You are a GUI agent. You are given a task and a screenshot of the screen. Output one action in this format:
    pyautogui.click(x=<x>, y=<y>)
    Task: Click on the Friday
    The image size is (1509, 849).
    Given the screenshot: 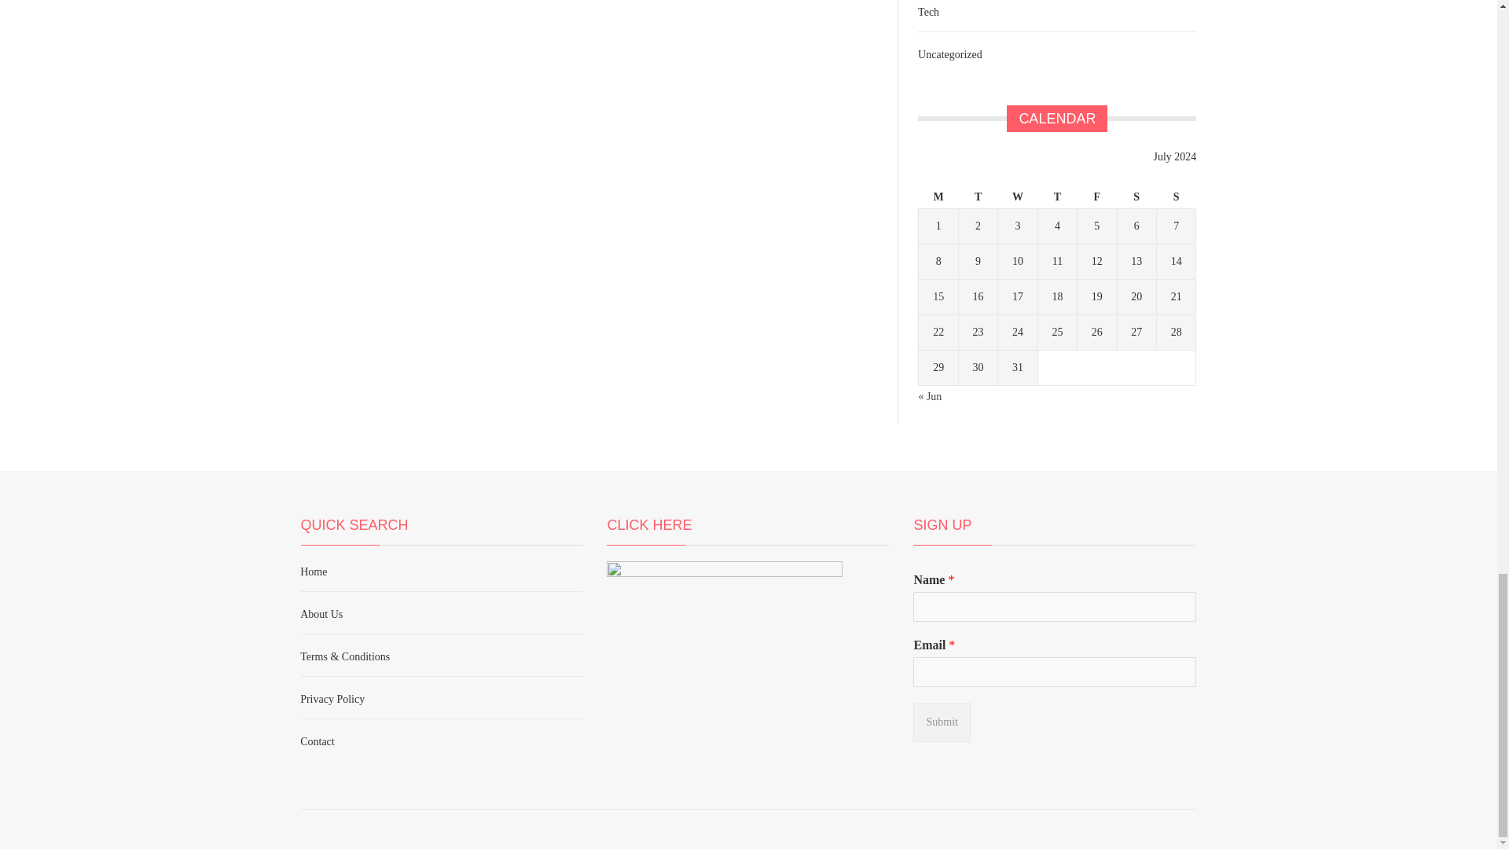 What is the action you would take?
    pyautogui.click(x=1096, y=197)
    